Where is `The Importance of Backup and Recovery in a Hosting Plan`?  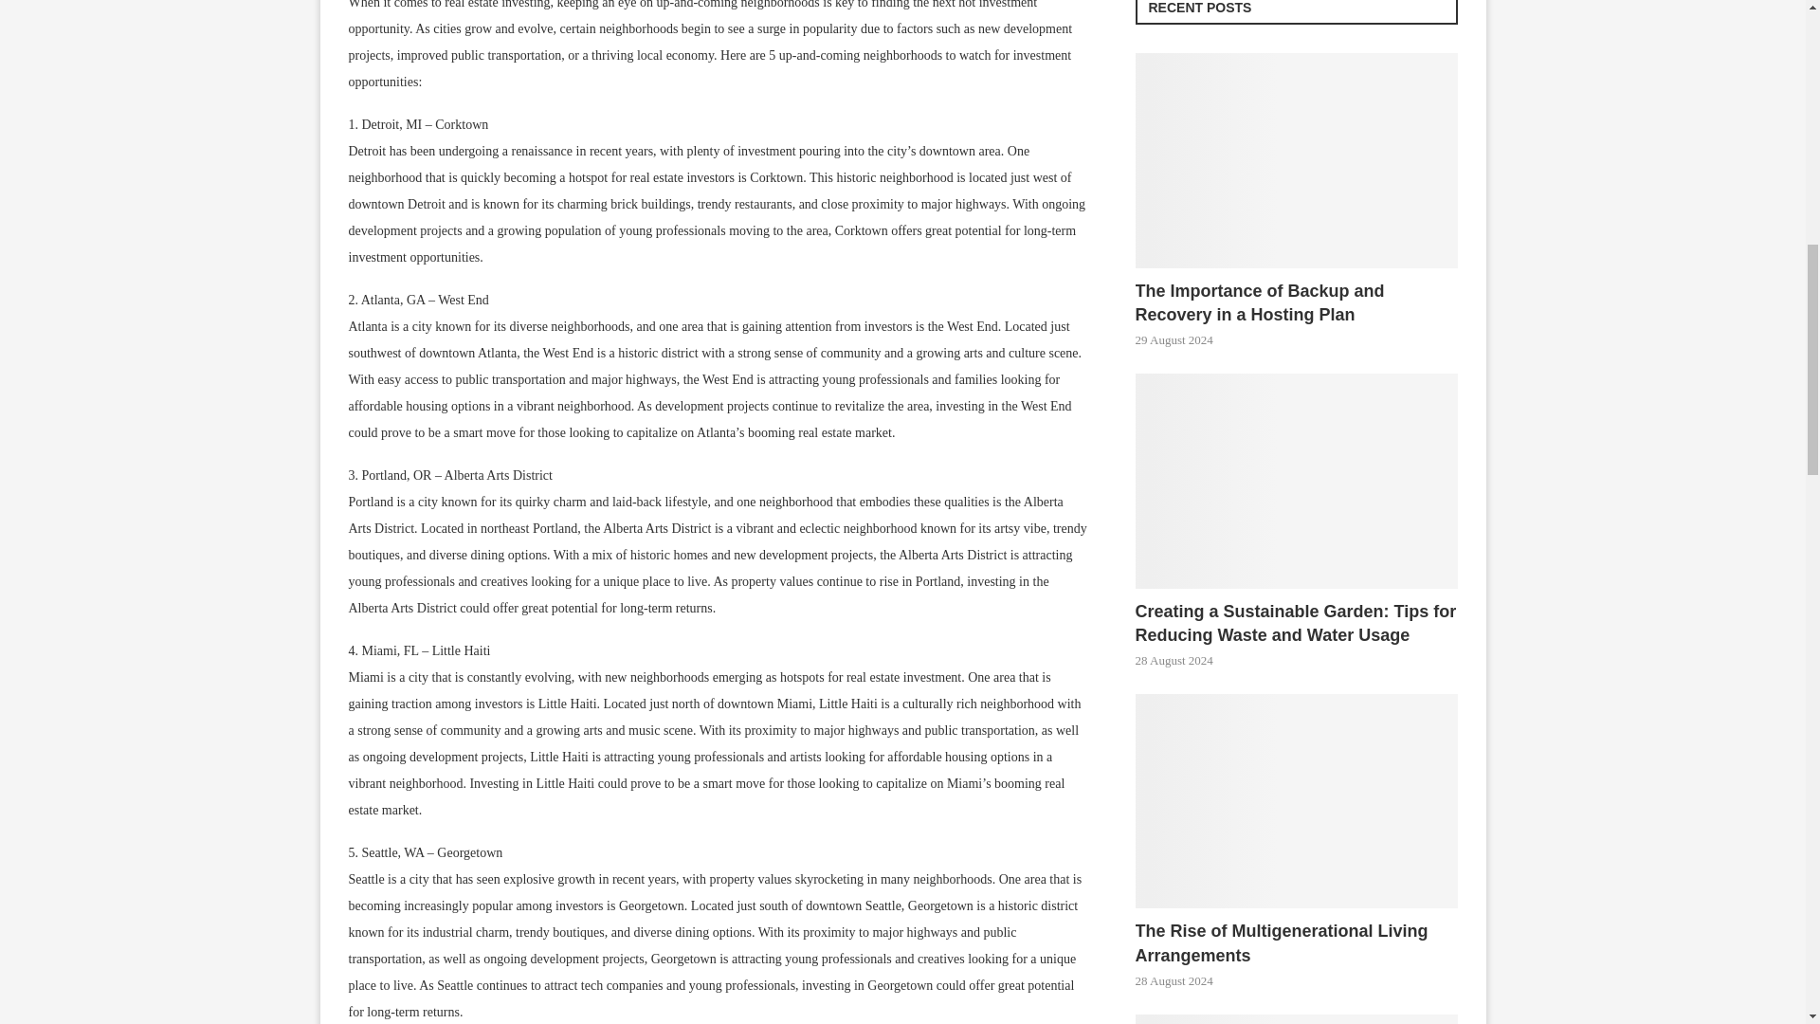
The Importance of Backup and Recovery in a Hosting Plan is located at coordinates (1297, 302).